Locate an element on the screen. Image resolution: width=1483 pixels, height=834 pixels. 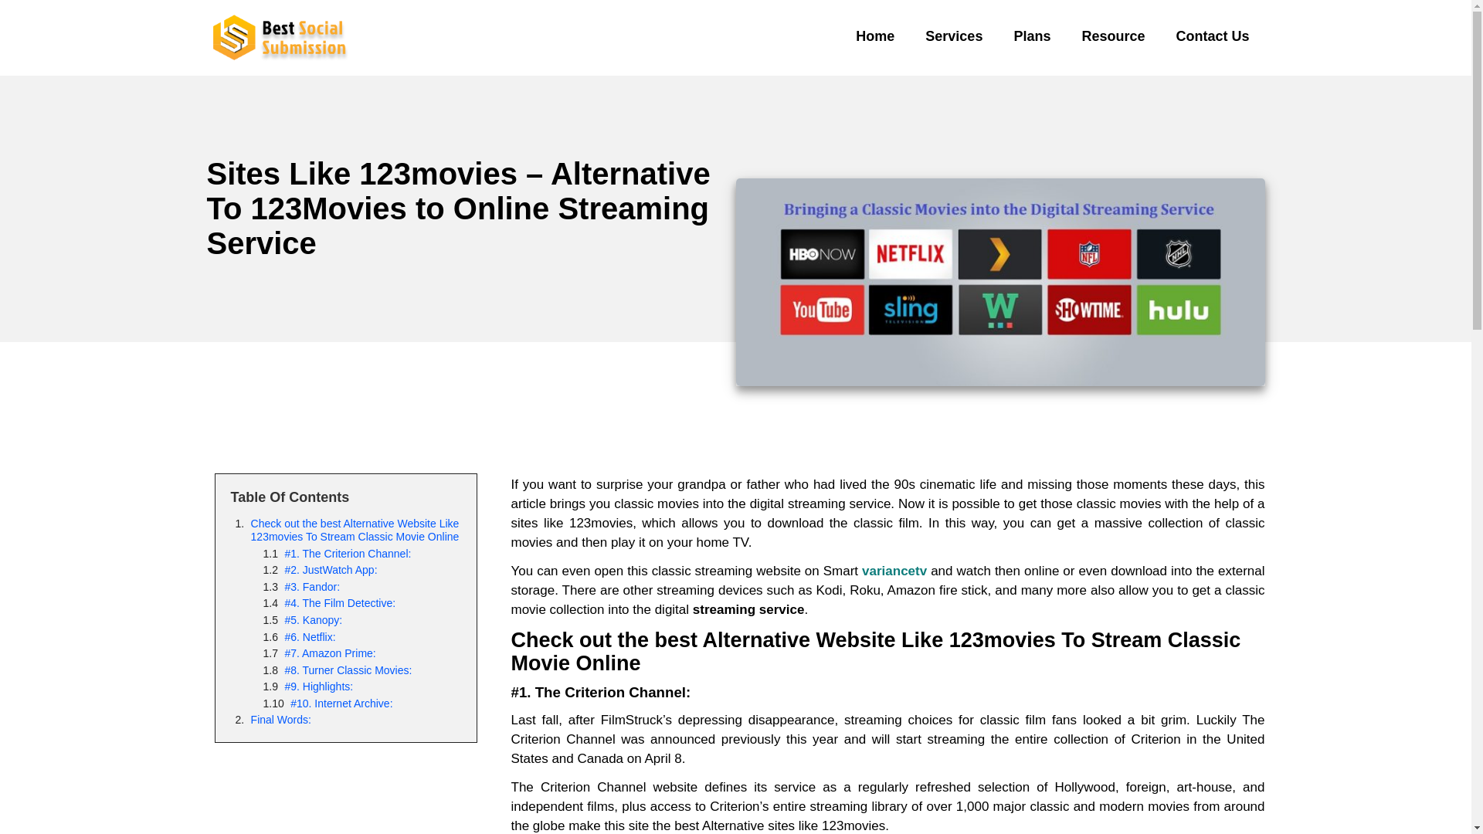
variancetv is located at coordinates (894, 571).